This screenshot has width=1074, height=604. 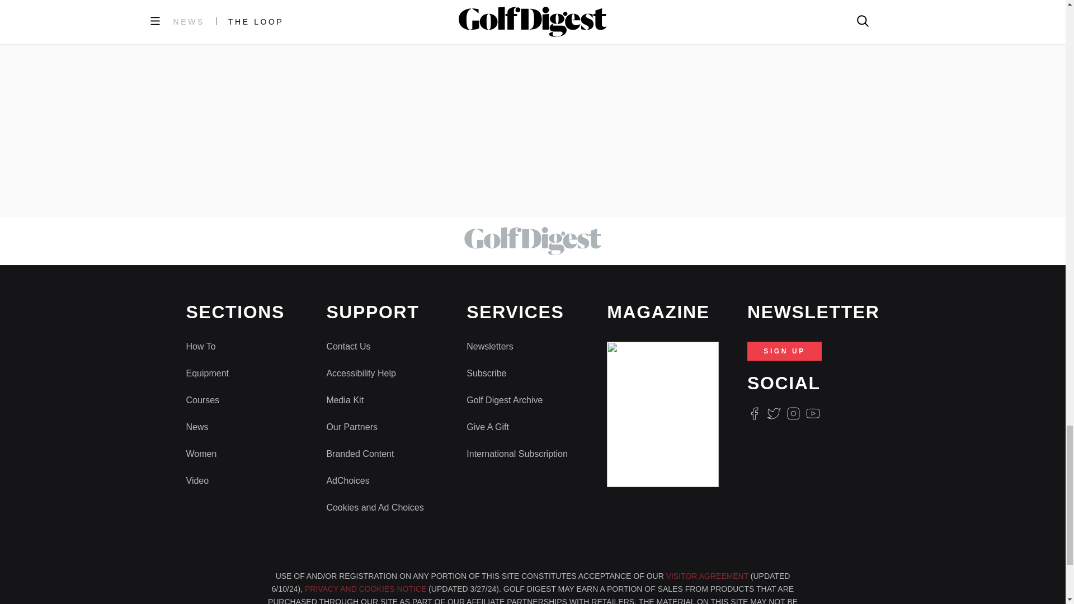 What do you see at coordinates (754, 413) in the screenshot?
I see `Facebook Logo` at bounding box center [754, 413].